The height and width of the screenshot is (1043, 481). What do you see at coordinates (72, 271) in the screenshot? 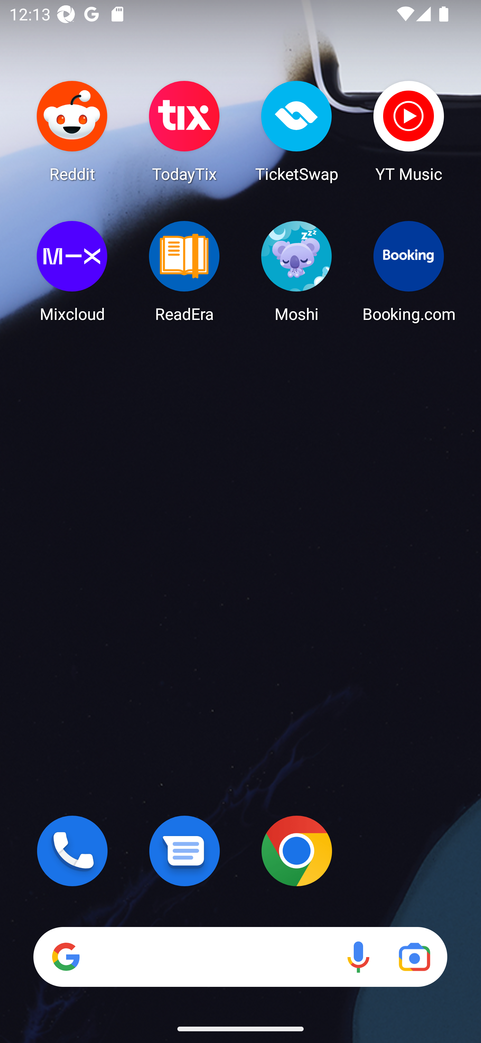
I see `Mixcloud` at bounding box center [72, 271].